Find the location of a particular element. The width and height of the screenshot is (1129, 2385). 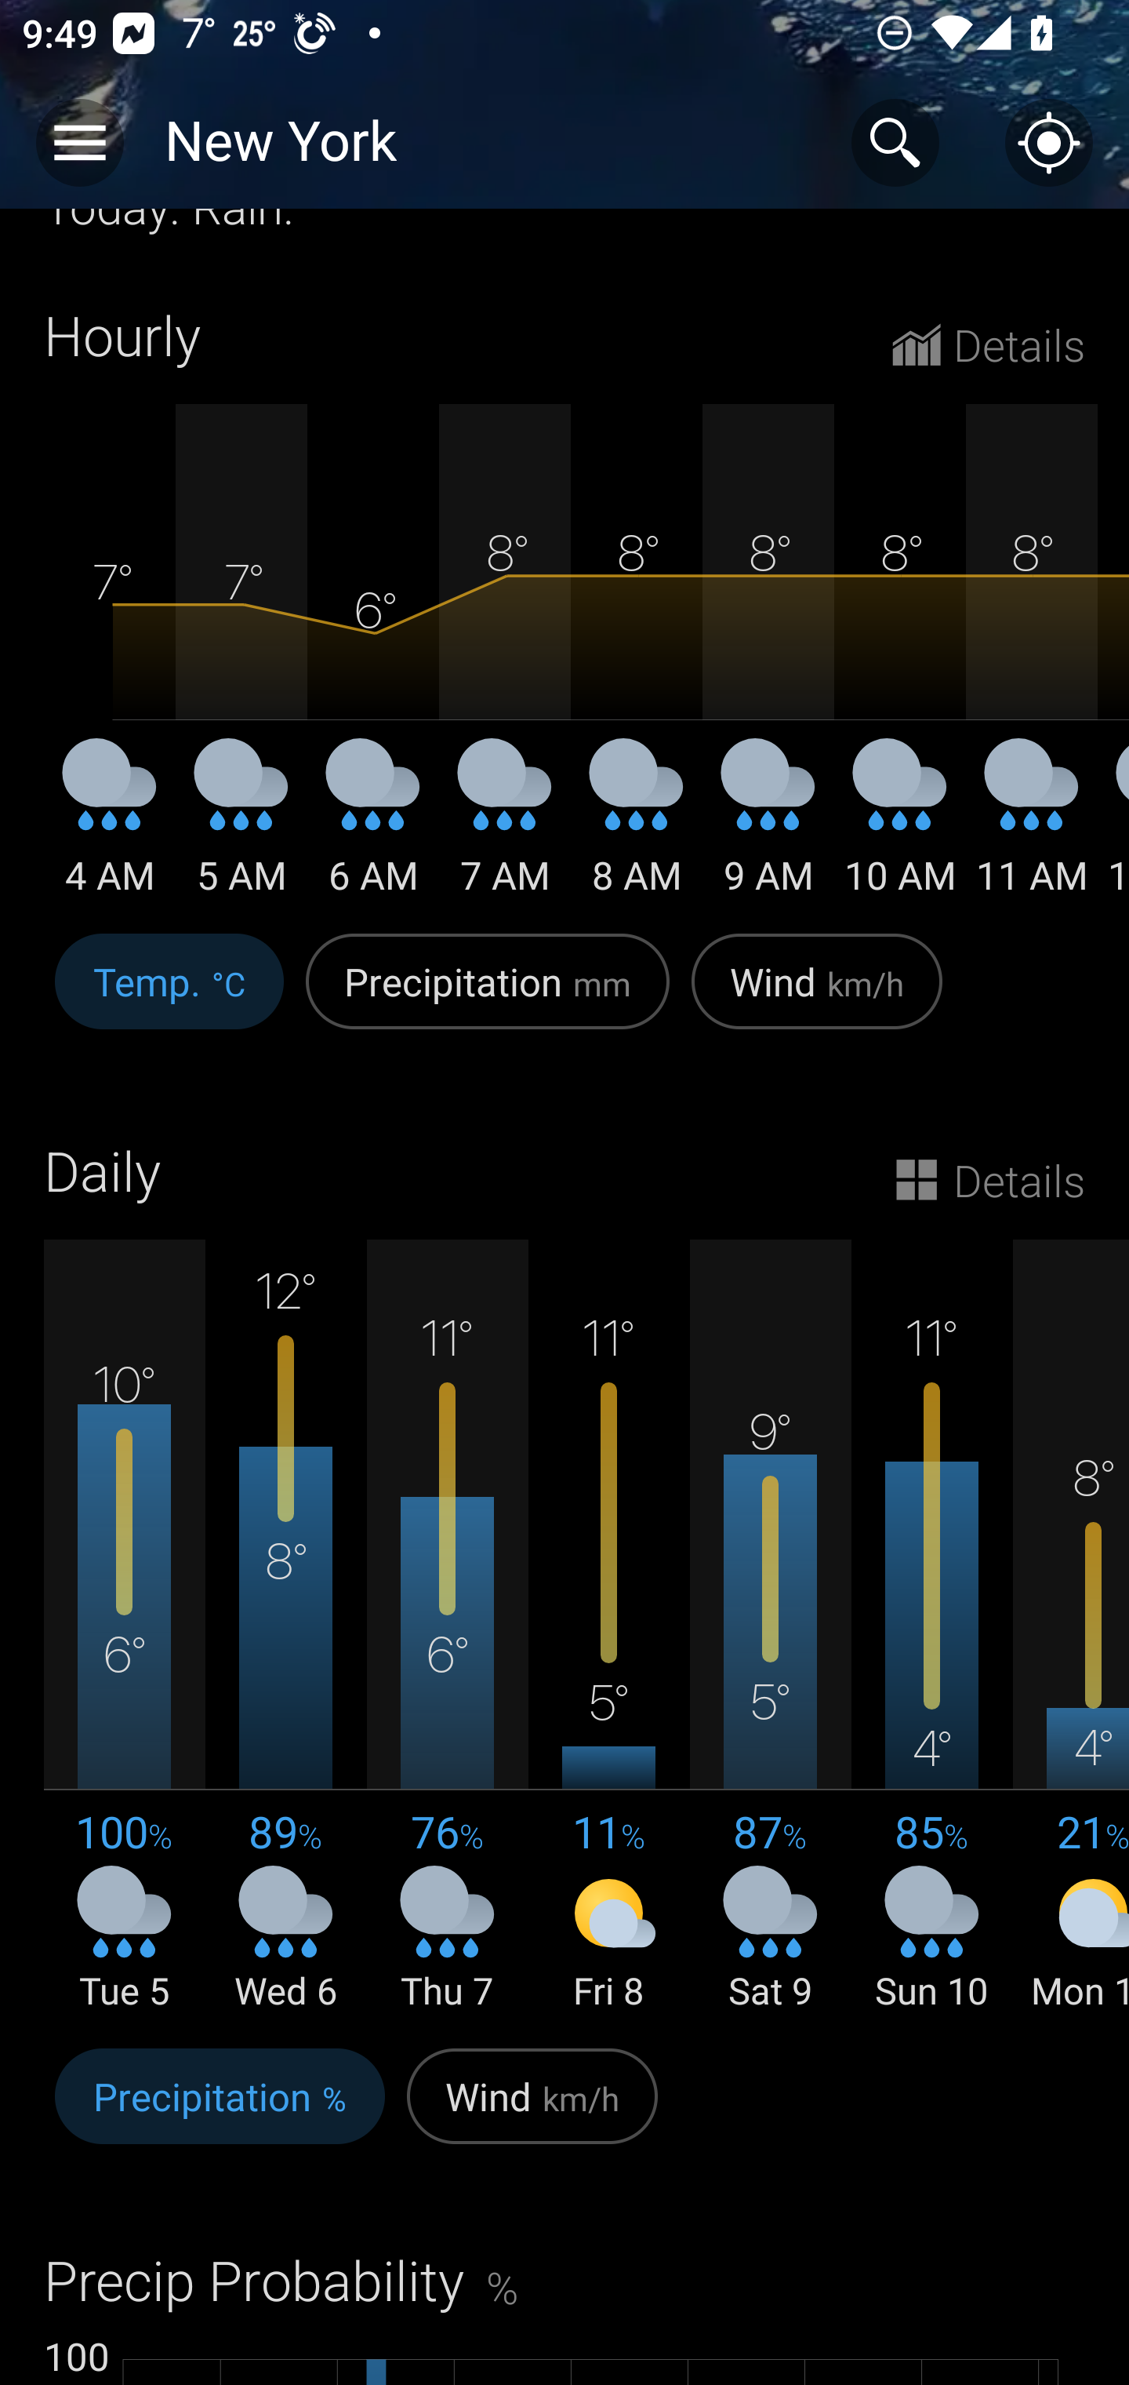

8° 4° 21 % Mon 11 is located at coordinates (1071, 1627).